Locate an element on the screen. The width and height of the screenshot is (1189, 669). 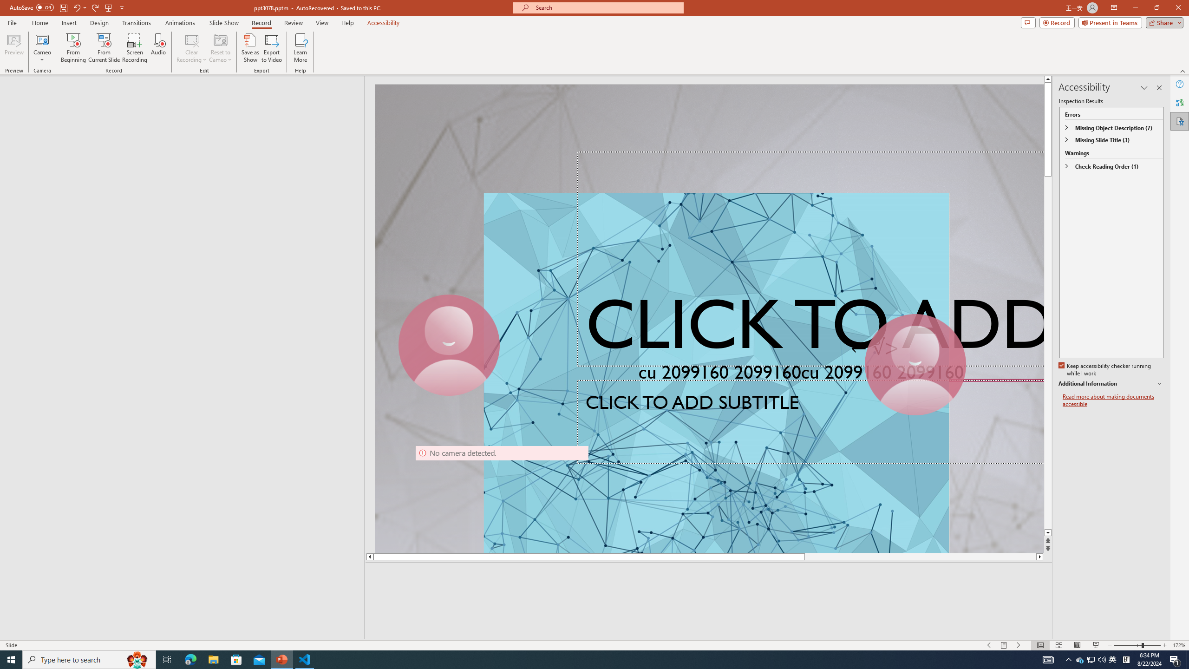
From Current Slide... is located at coordinates (104, 48).